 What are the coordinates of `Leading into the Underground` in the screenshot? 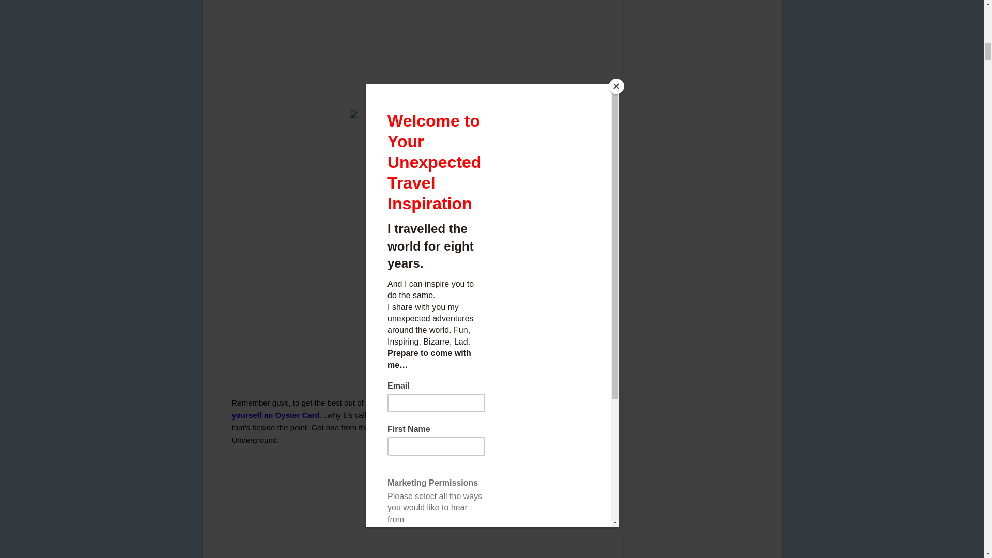 It's located at (426, 168).